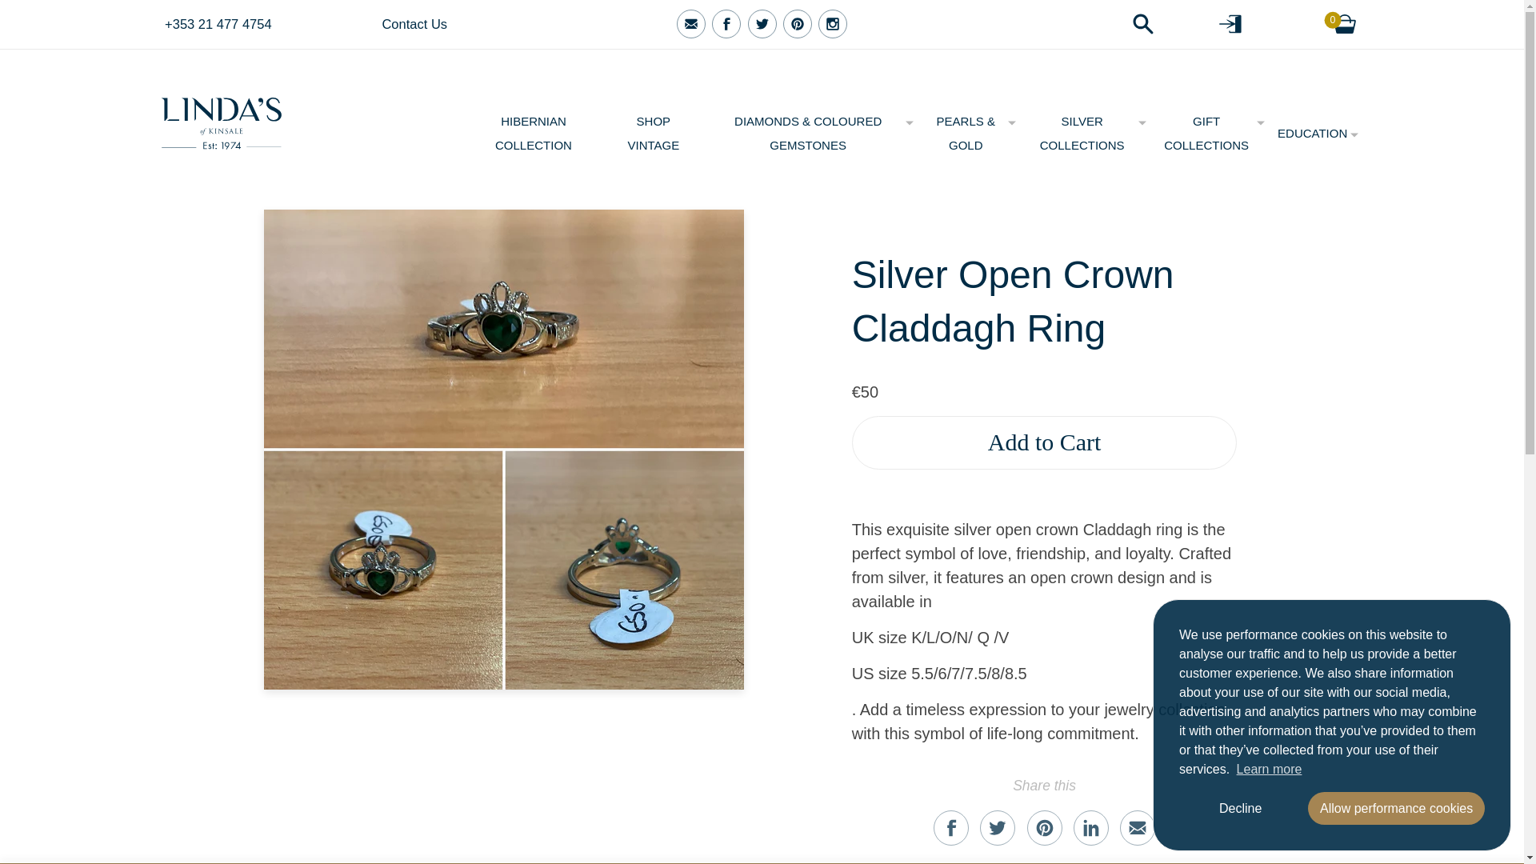  Describe the element at coordinates (1091, 828) in the screenshot. I see `Share on Linkedin` at that location.